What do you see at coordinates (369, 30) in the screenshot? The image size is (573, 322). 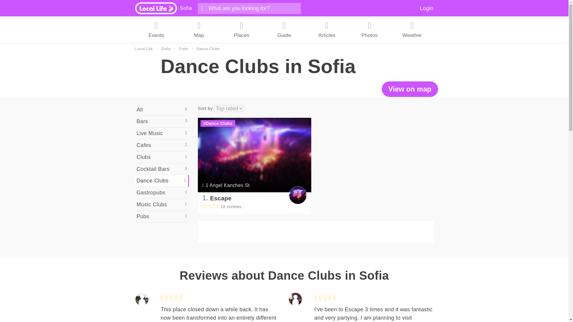 I see `Photos` at bounding box center [369, 30].